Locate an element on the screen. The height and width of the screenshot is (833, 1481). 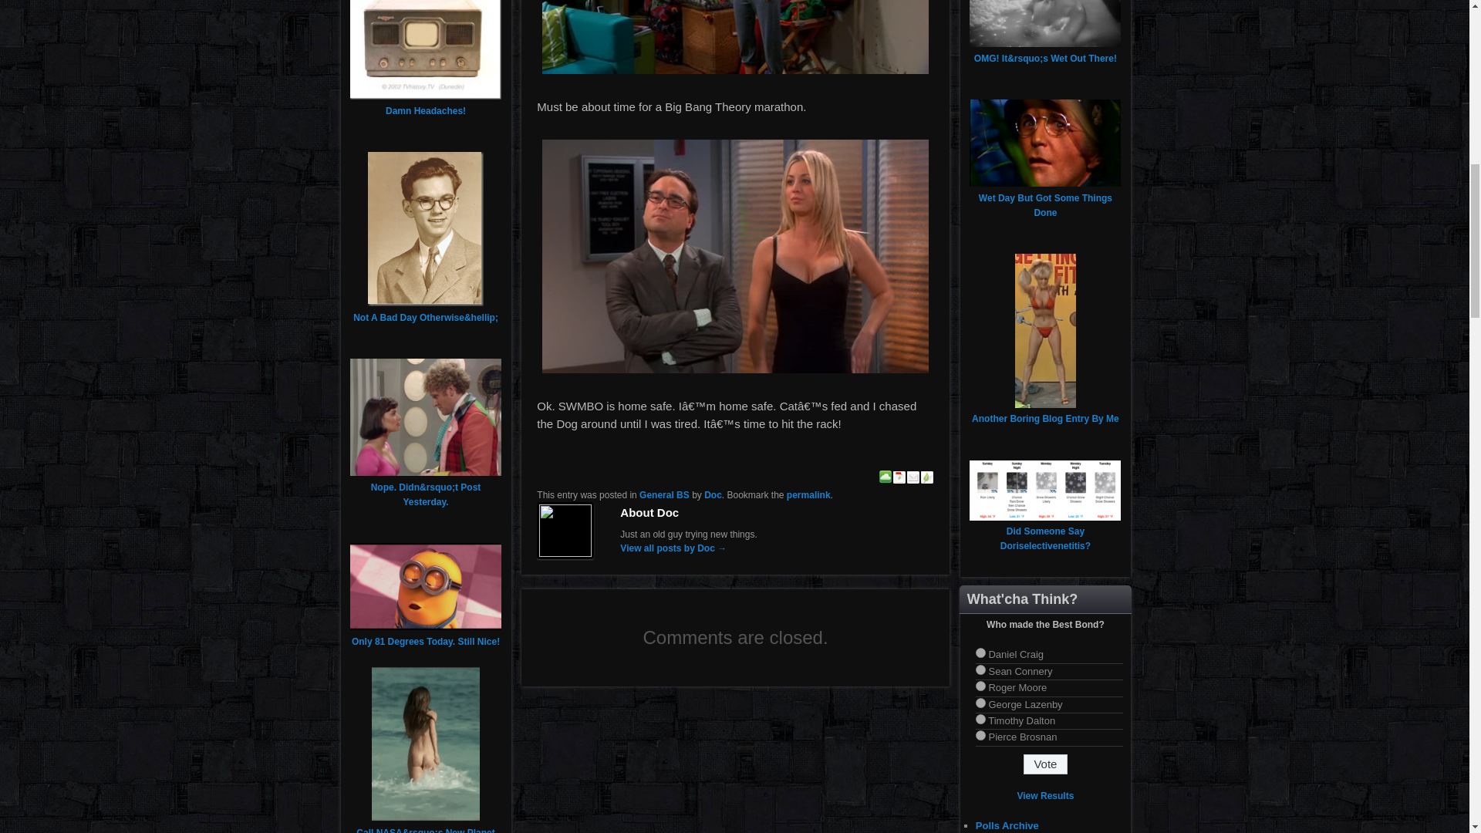
permalink is located at coordinates (808, 495).